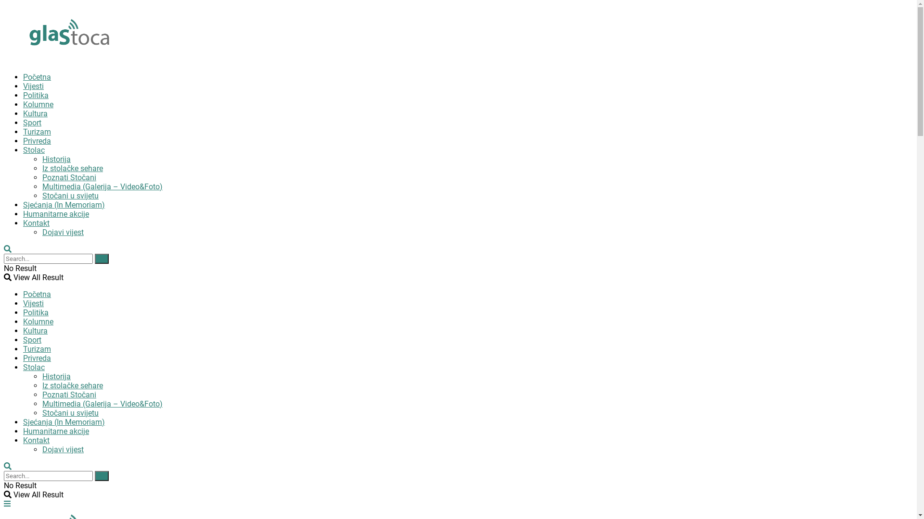 Image resolution: width=924 pixels, height=519 pixels. Describe the element at coordinates (38, 322) in the screenshot. I see `Kolumne` at that location.